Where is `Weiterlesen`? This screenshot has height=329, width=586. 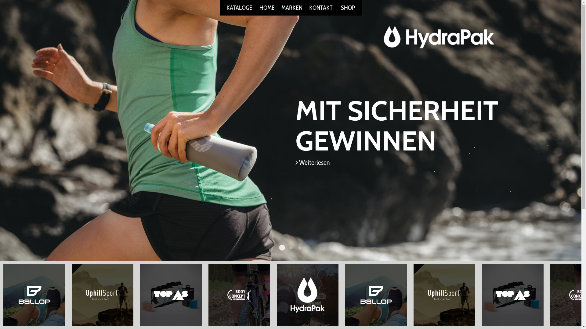
Weiterlesen is located at coordinates (313, 162).